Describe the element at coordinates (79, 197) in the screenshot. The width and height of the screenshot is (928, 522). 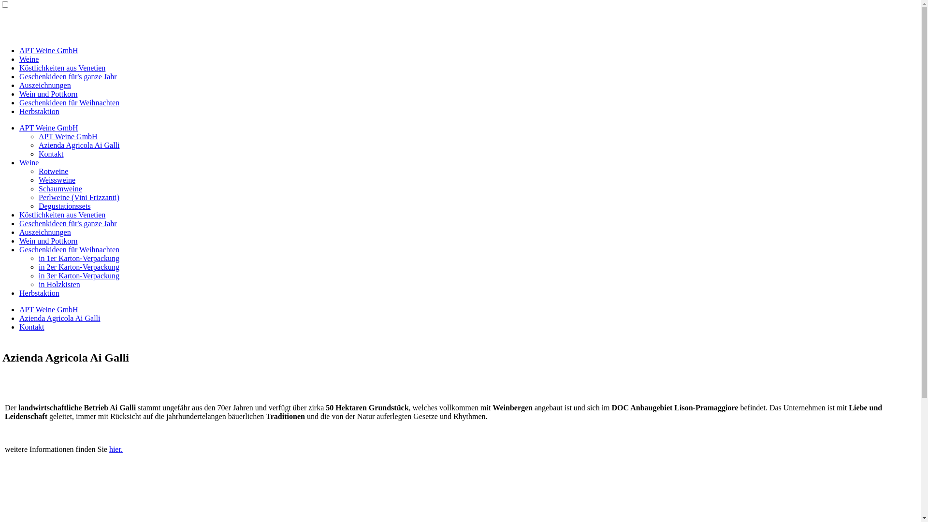
I see `Perlweine (Vini Frizzanti)` at that location.